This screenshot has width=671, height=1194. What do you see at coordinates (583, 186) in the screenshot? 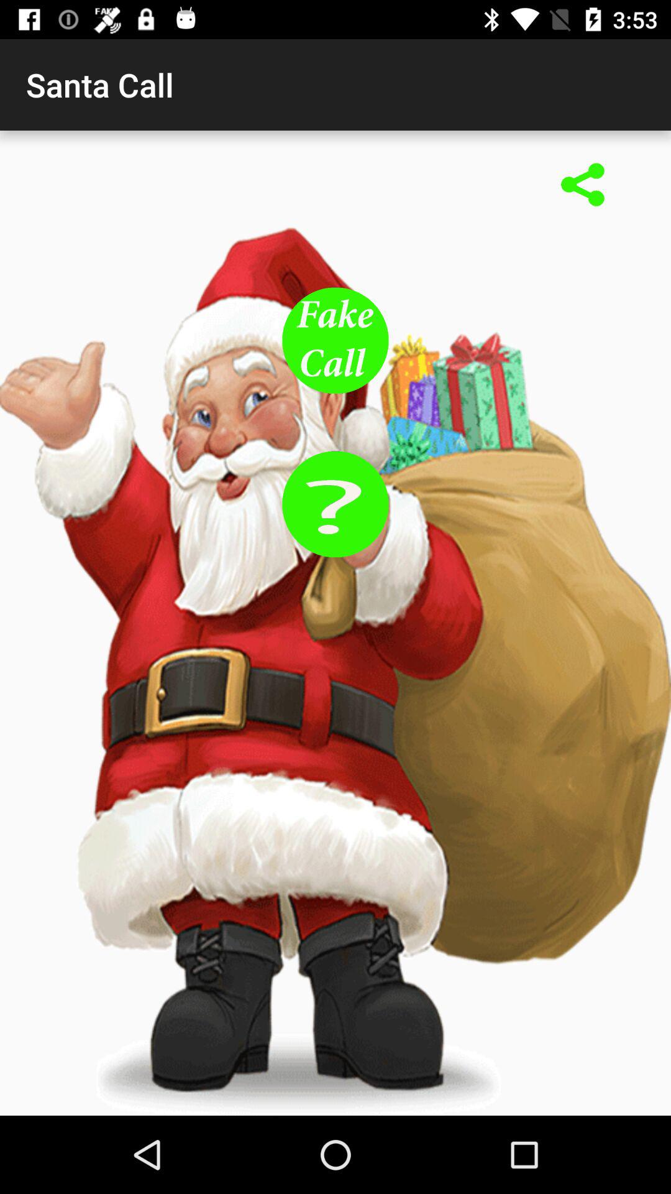
I see `share link` at bounding box center [583, 186].